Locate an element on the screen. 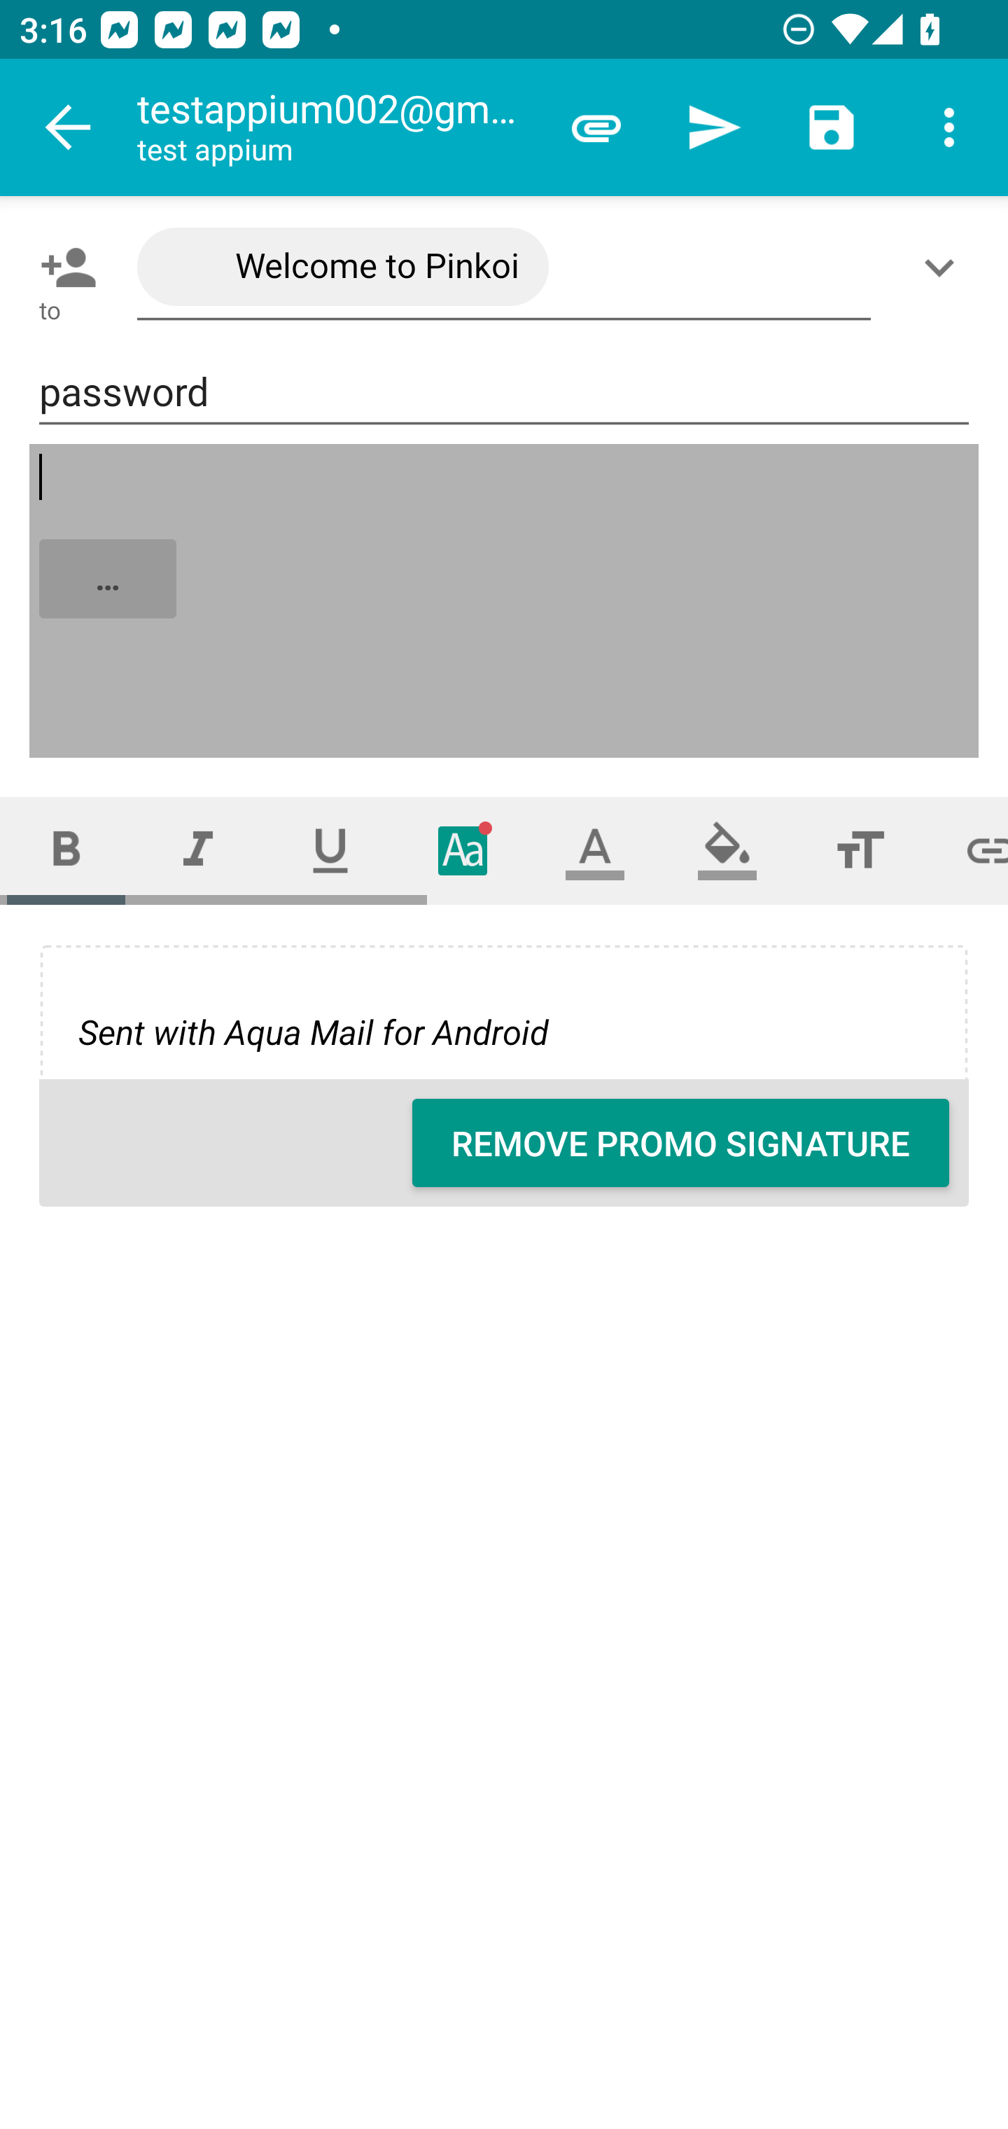  Underline is located at coordinates (330, 850).